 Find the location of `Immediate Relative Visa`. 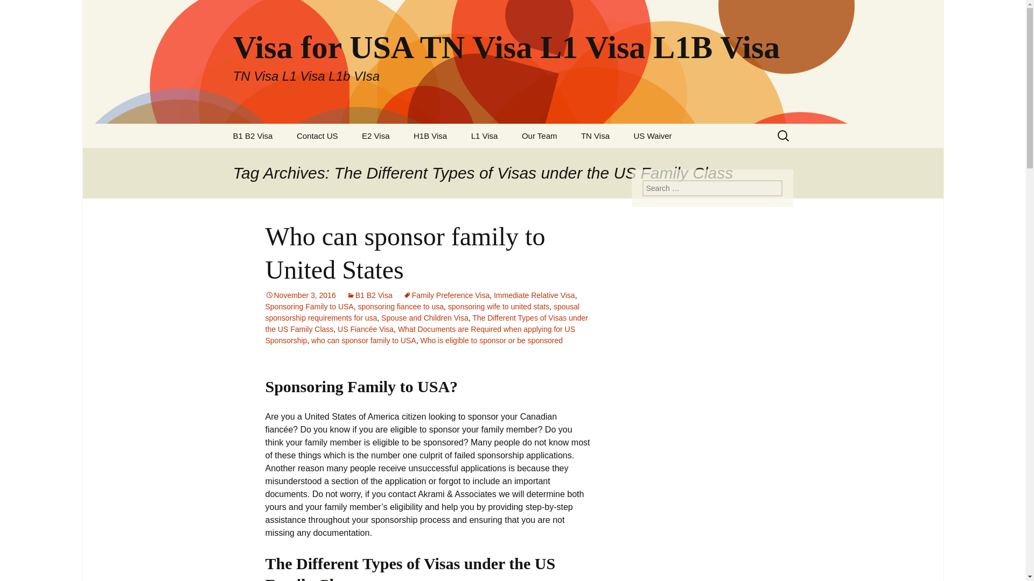

Immediate Relative Visa is located at coordinates (534, 295).